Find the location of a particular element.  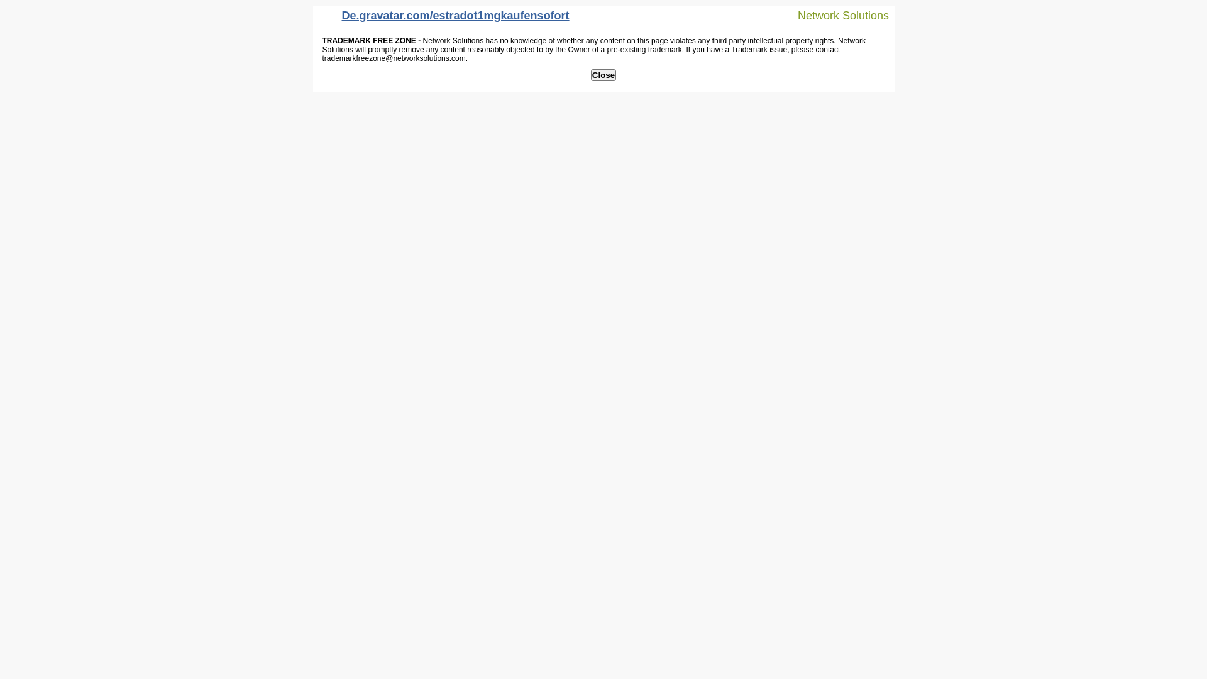

De.gravatar.com/estradot1mgkaufensofort is located at coordinates (444, 19).